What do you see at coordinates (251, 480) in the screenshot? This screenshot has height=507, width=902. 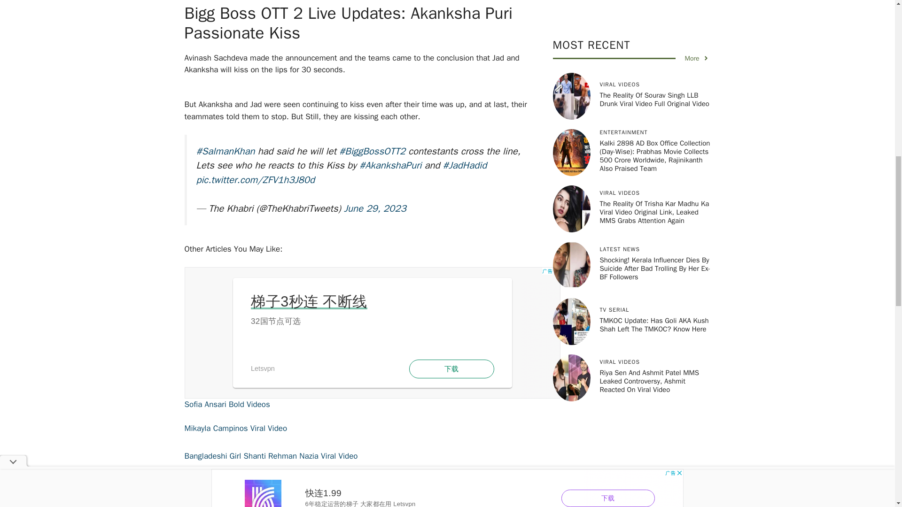 I see `Reality Of Aayushi Verma Leaked MMS` at bounding box center [251, 480].